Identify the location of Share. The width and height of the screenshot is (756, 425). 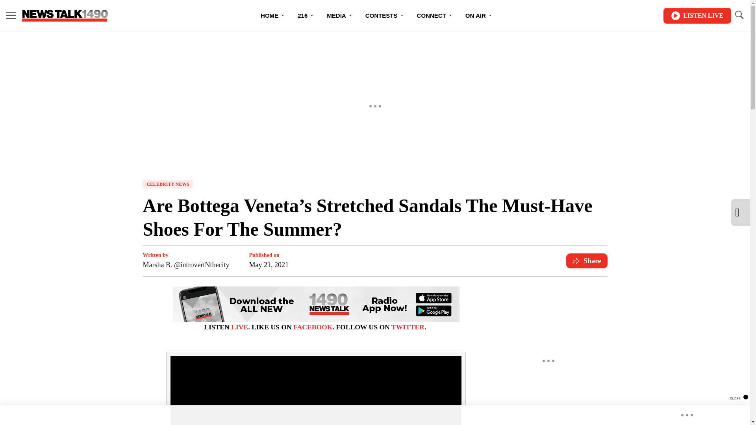
(587, 261).